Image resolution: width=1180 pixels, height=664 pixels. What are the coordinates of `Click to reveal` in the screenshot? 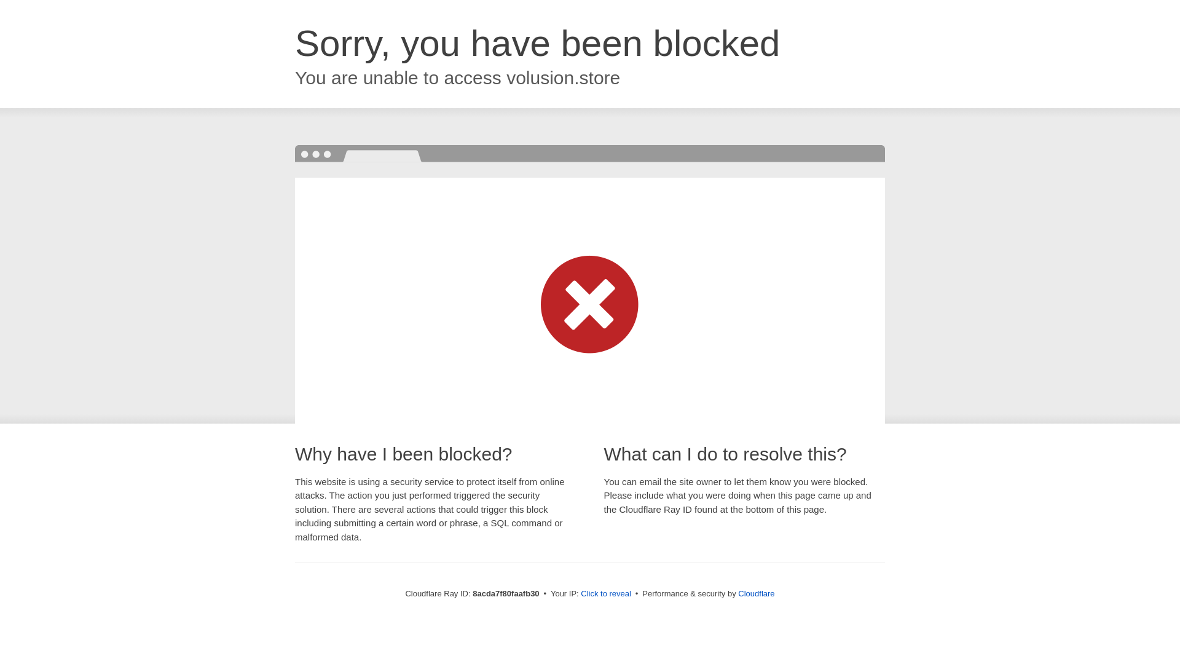 It's located at (606, 594).